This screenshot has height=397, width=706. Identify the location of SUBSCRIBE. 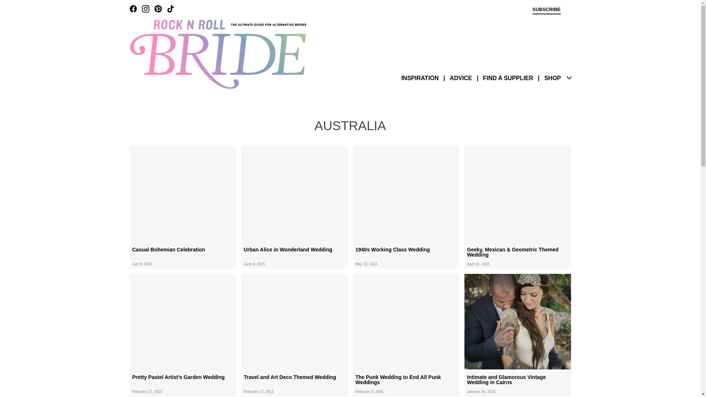
(546, 10).